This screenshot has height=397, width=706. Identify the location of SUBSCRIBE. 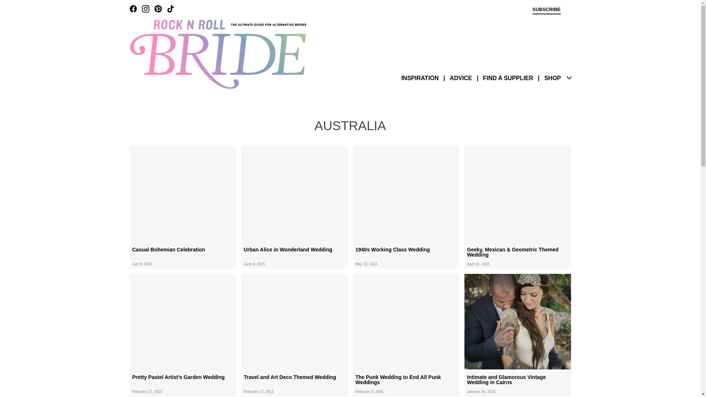
(546, 10).